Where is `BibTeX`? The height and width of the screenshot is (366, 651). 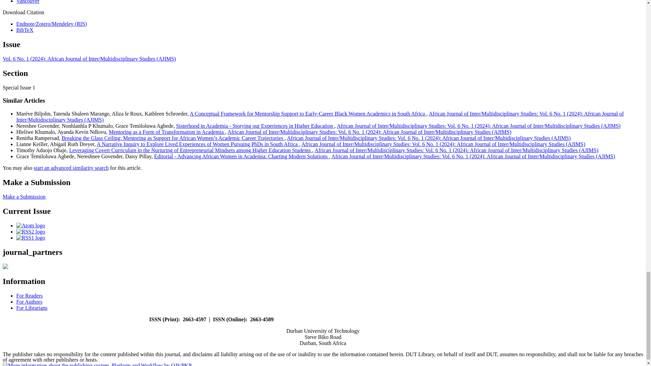
BibTeX is located at coordinates (24, 30).